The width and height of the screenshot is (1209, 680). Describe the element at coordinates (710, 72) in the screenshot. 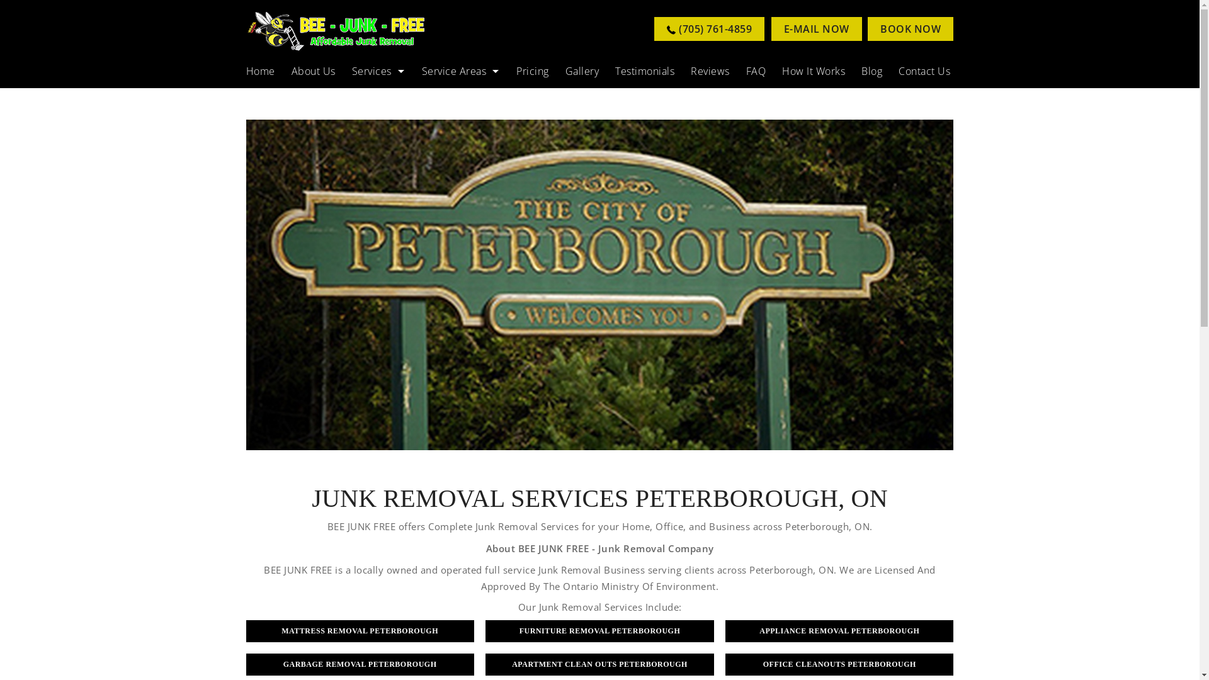

I see `Reviews` at that location.